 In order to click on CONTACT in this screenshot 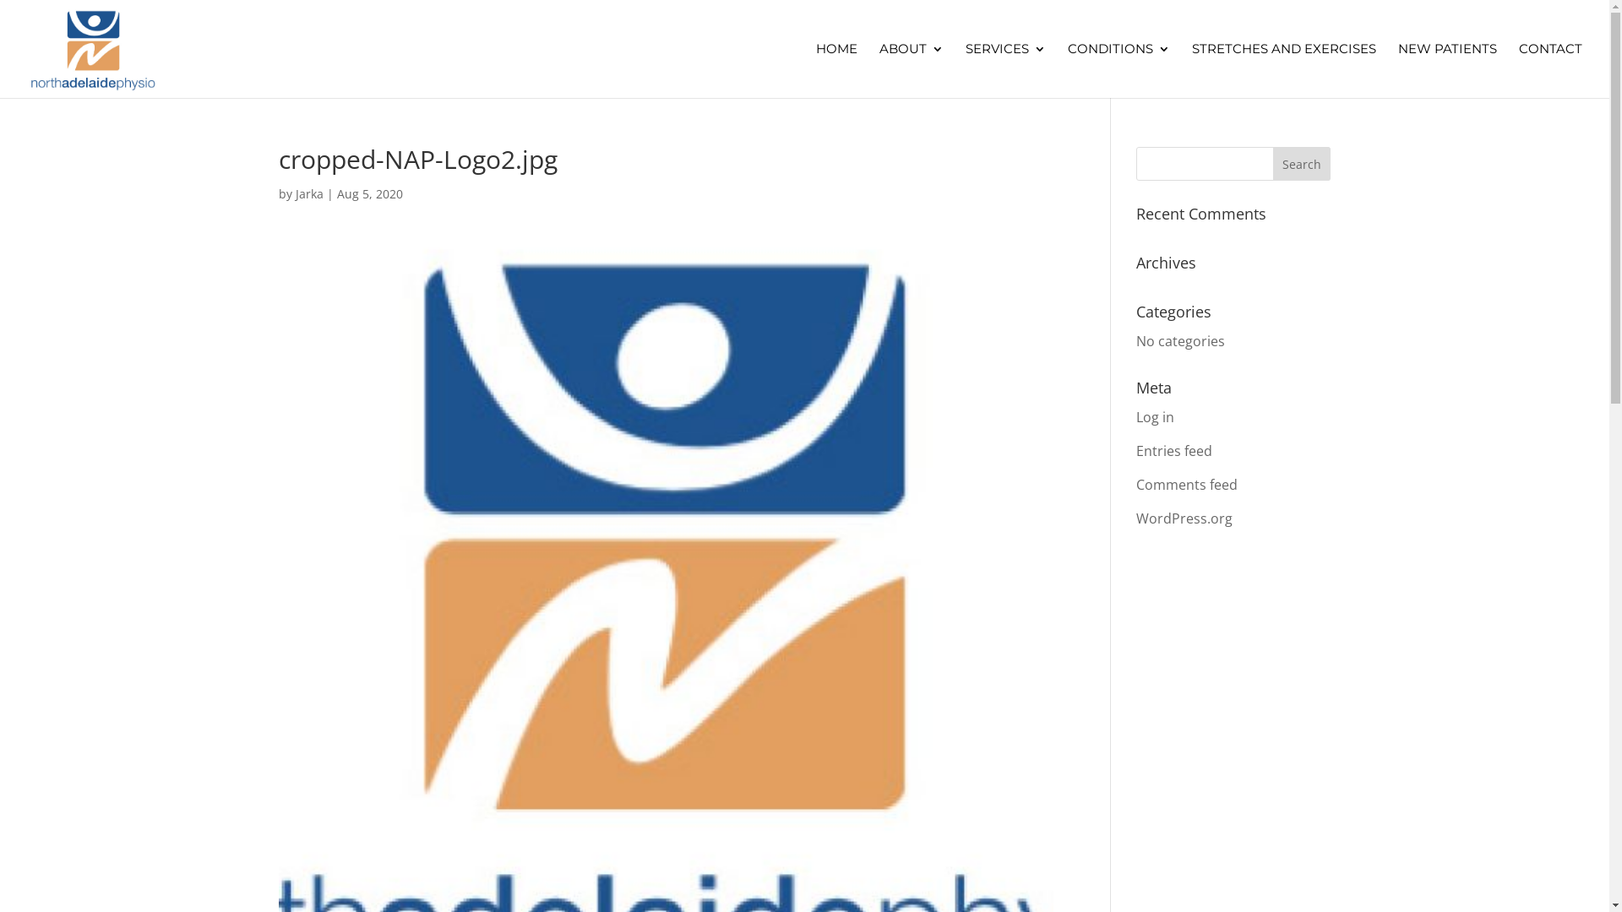, I will do `click(1551, 71)`.